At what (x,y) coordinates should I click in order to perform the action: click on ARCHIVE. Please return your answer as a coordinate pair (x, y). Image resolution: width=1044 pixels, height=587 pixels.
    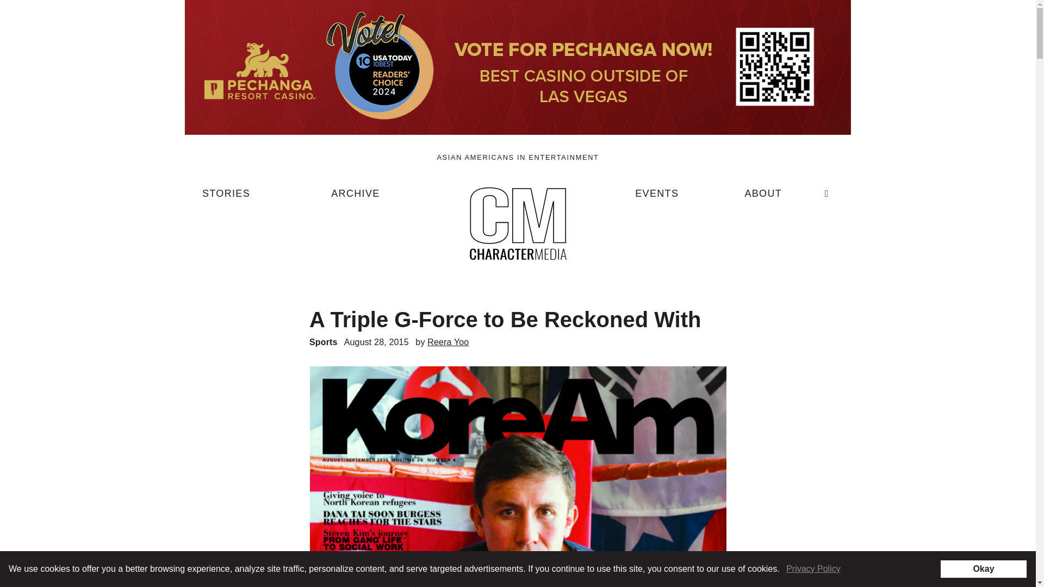
    Looking at the image, I should click on (355, 198).